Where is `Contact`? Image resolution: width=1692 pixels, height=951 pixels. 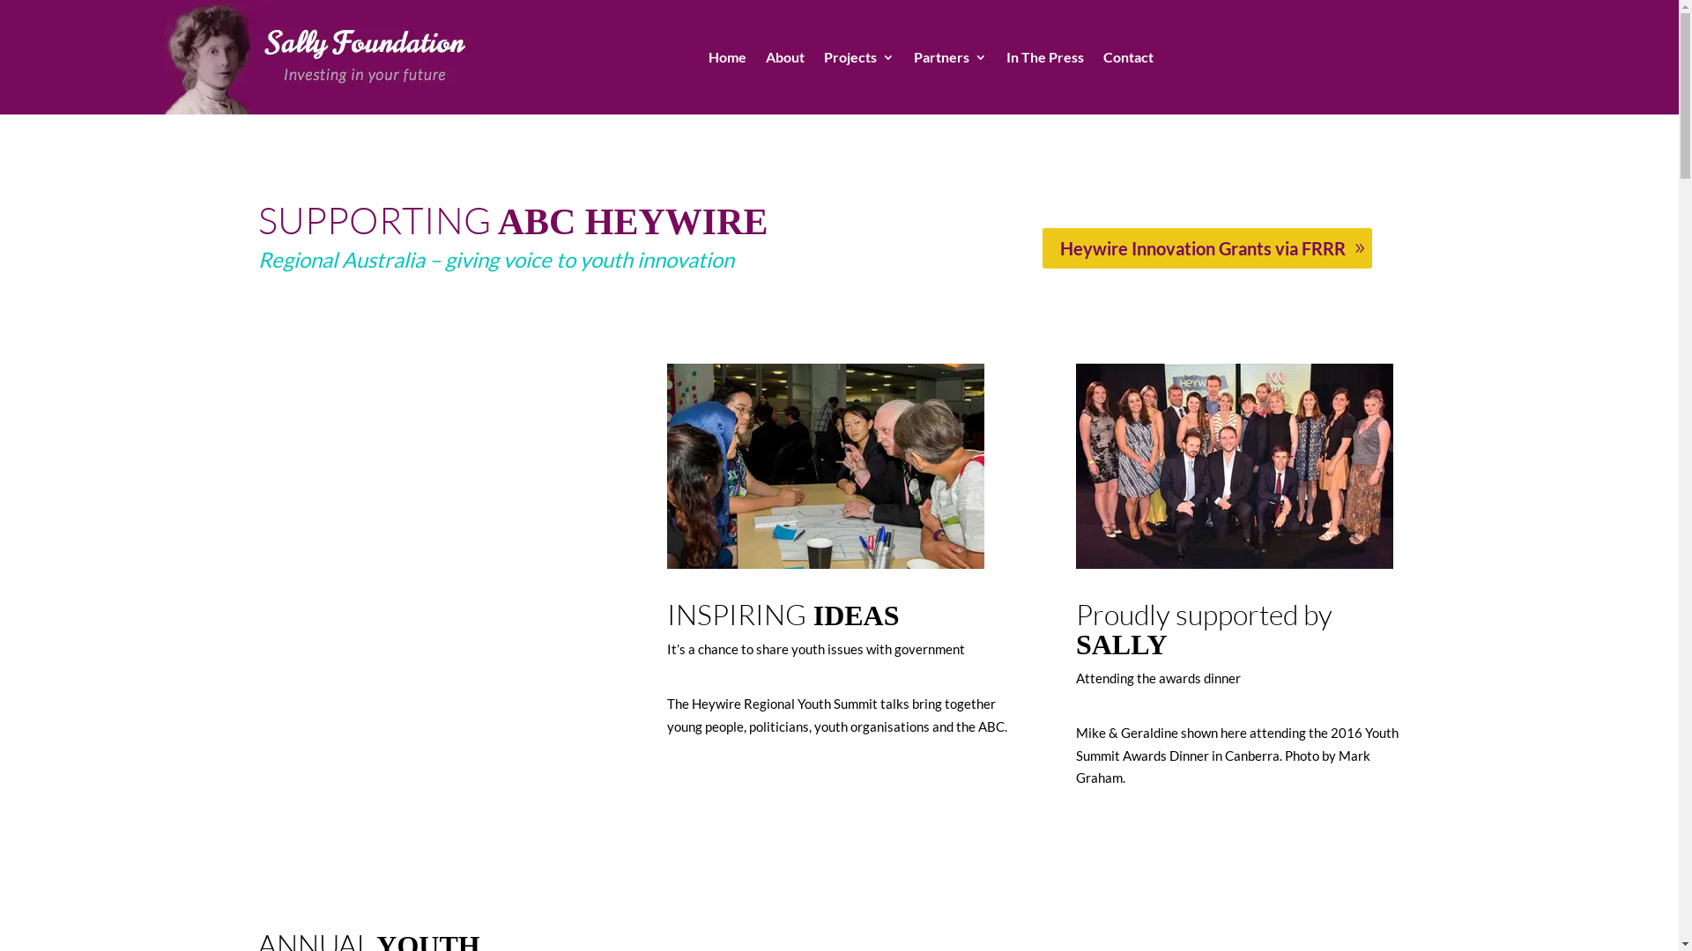
Contact is located at coordinates (1128, 61).